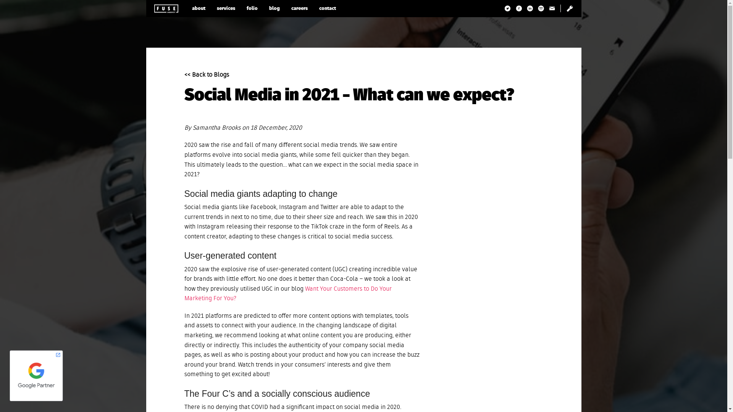  Describe the element at coordinates (530, 8) in the screenshot. I see `Linked In` at that location.